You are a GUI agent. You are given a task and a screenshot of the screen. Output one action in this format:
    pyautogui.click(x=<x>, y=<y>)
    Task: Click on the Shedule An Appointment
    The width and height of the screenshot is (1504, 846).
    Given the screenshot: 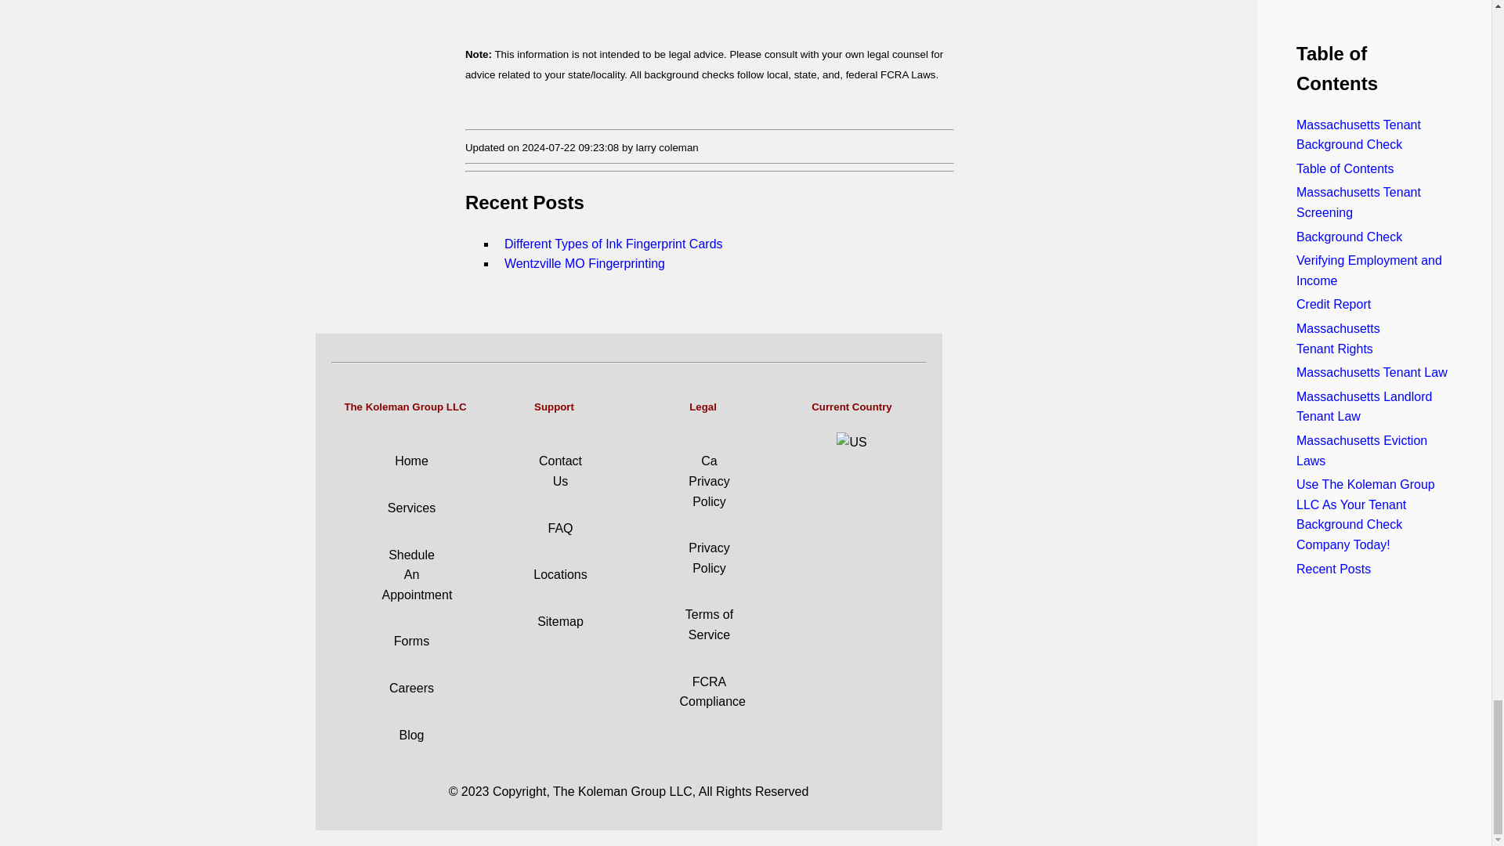 What is the action you would take?
    pyautogui.click(x=417, y=574)
    